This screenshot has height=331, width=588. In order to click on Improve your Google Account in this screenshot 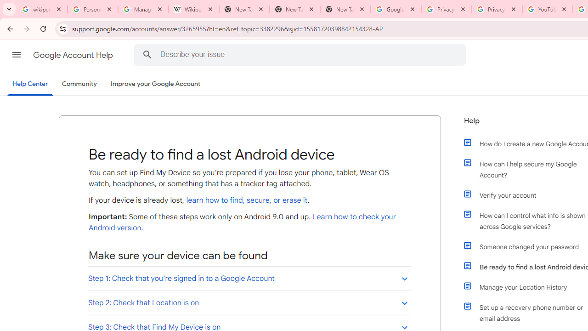, I will do `click(156, 84)`.